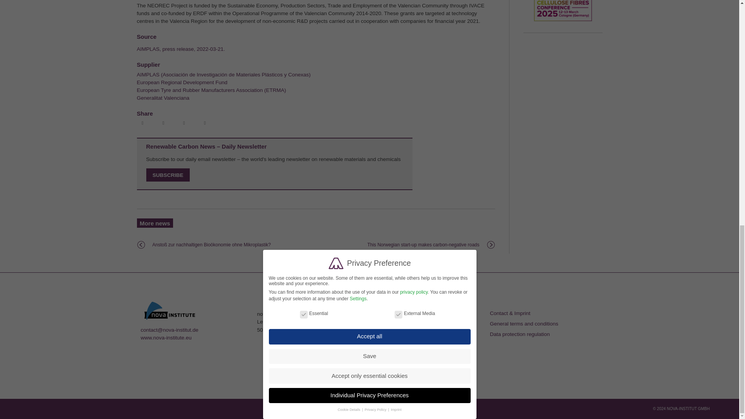 Image resolution: width=745 pixels, height=419 pixels. Describe the element at coordinates (163, 98) in the screenshot. I see `Generalitat Valenciana` at that location.